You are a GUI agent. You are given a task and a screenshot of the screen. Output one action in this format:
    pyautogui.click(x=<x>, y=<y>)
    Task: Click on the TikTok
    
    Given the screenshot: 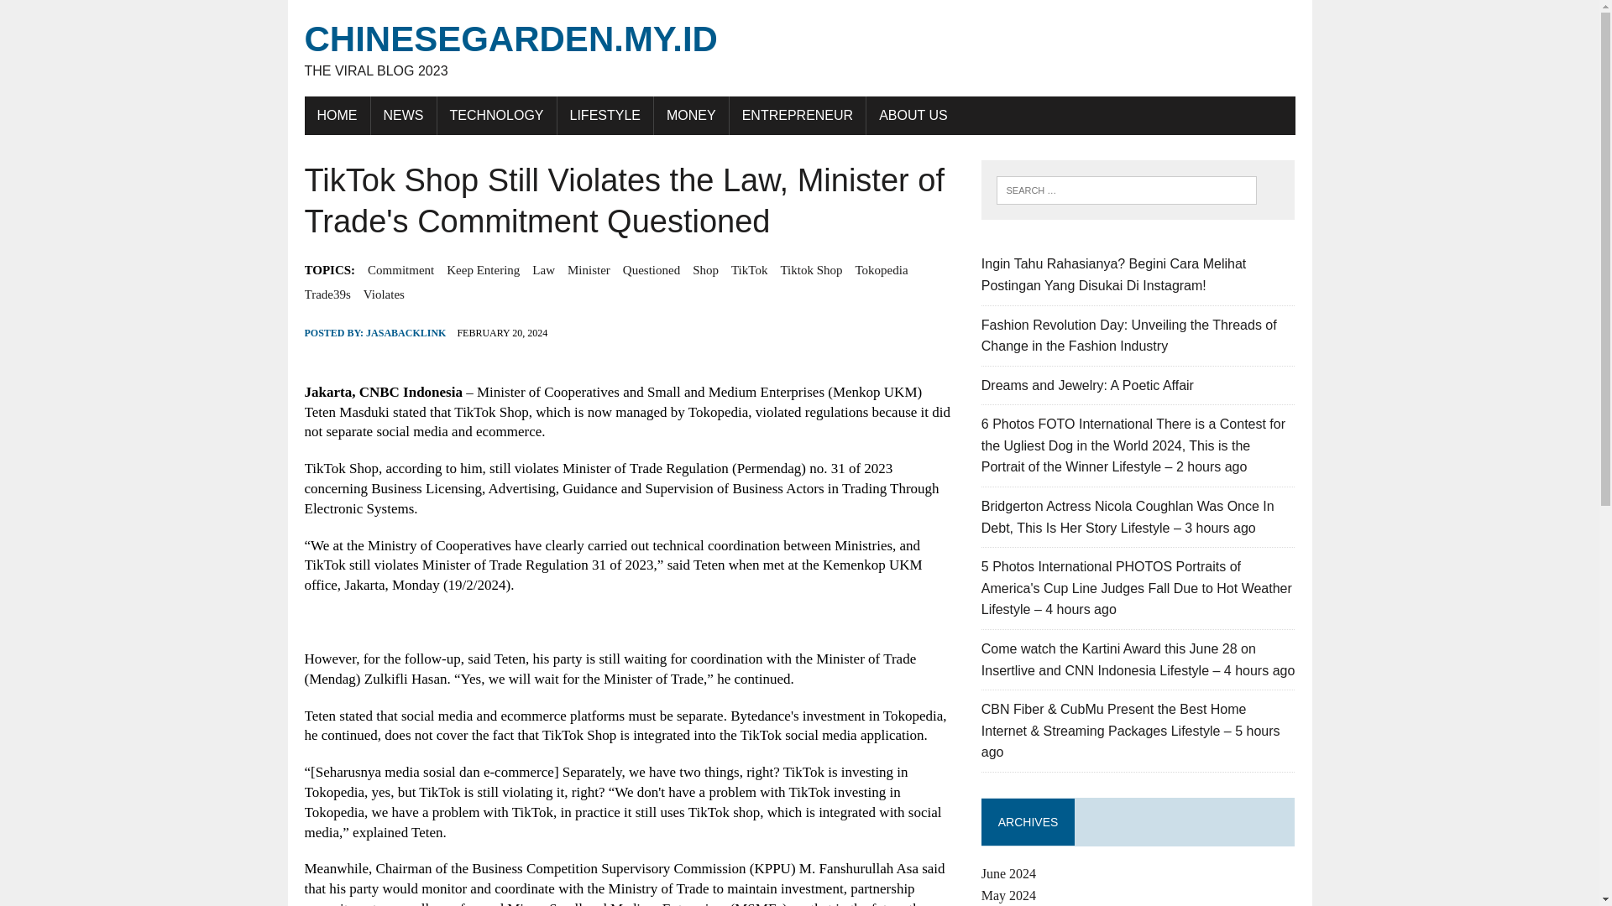 What is the action you would take?
    pyautogui.click(x=749, y=269)
    